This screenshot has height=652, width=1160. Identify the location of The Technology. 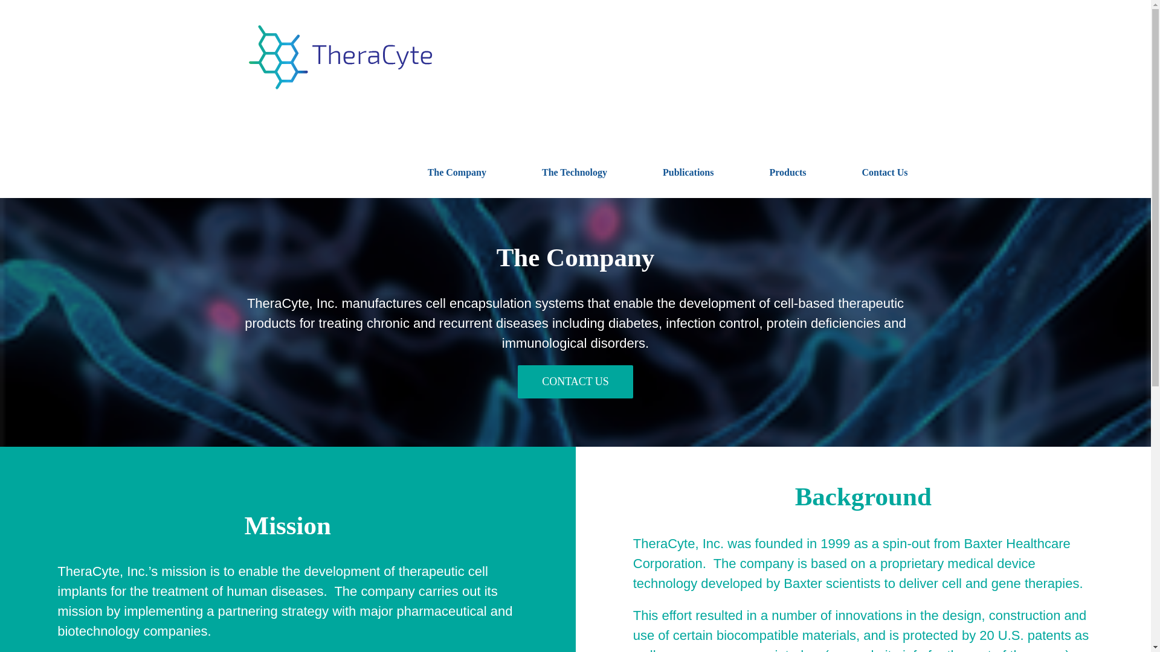
(574, 171).